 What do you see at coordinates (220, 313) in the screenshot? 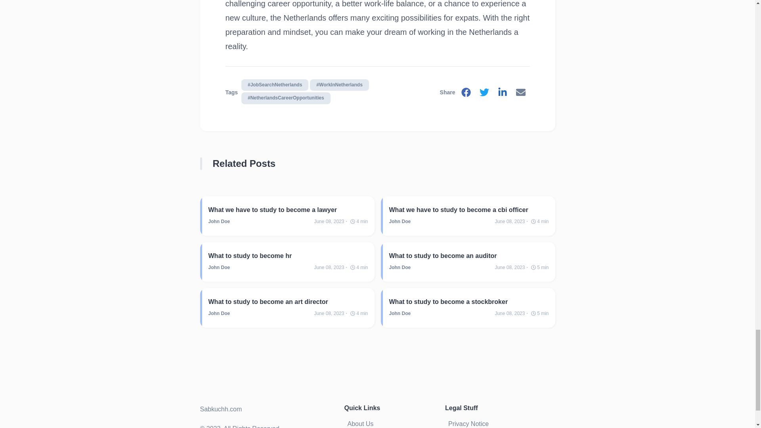
I see `John Doe` at bounding box center [220, 313].